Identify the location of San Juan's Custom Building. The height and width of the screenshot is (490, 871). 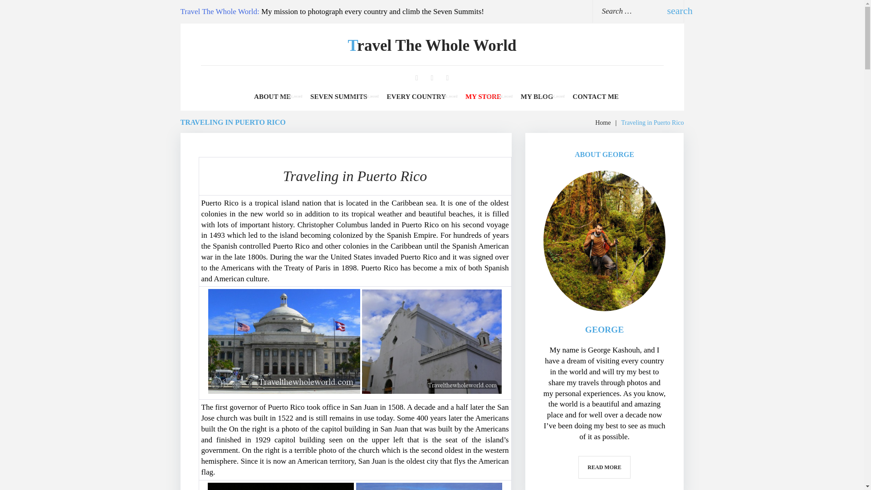
(280, 486).